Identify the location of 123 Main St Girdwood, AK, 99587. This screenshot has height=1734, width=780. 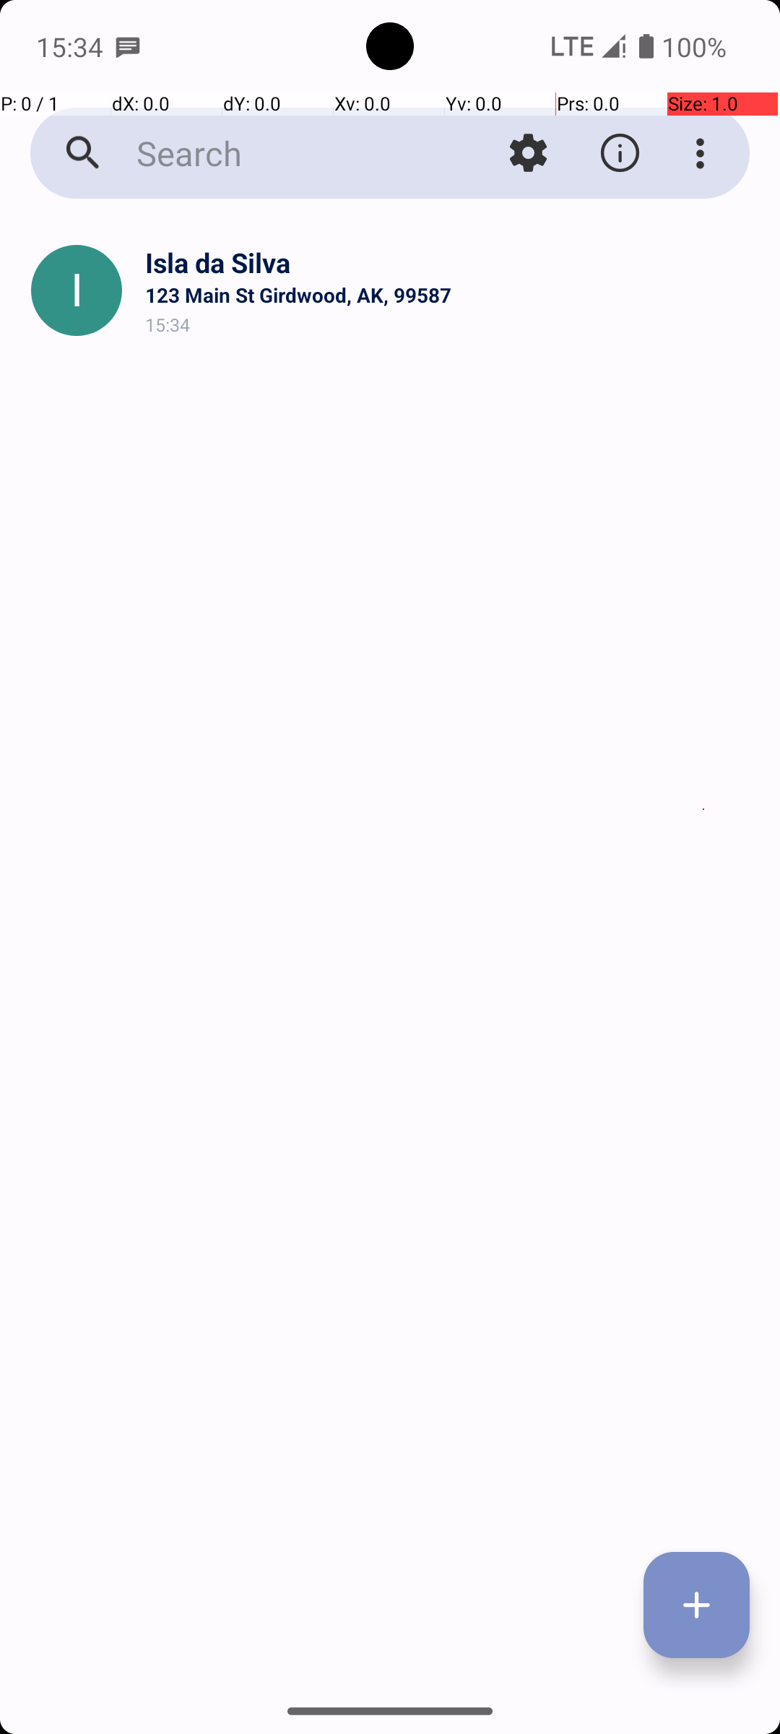
(451, 295).